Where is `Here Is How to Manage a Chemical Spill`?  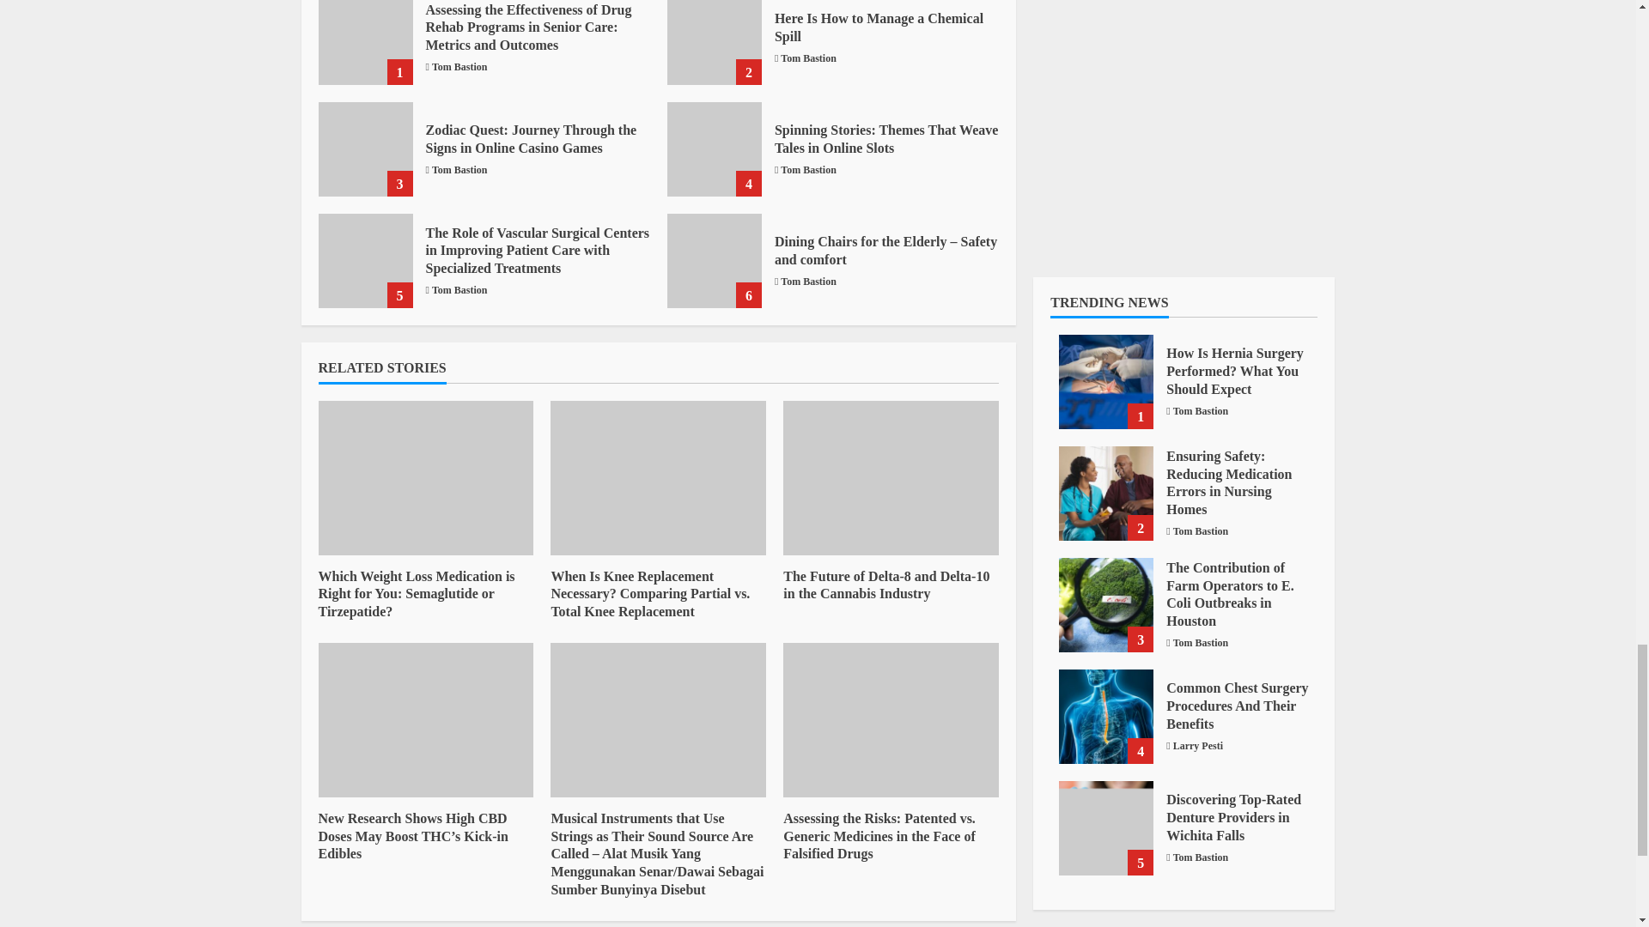 Here Is How to Manage a Chemical Spill is located at coordinates (715, 43).